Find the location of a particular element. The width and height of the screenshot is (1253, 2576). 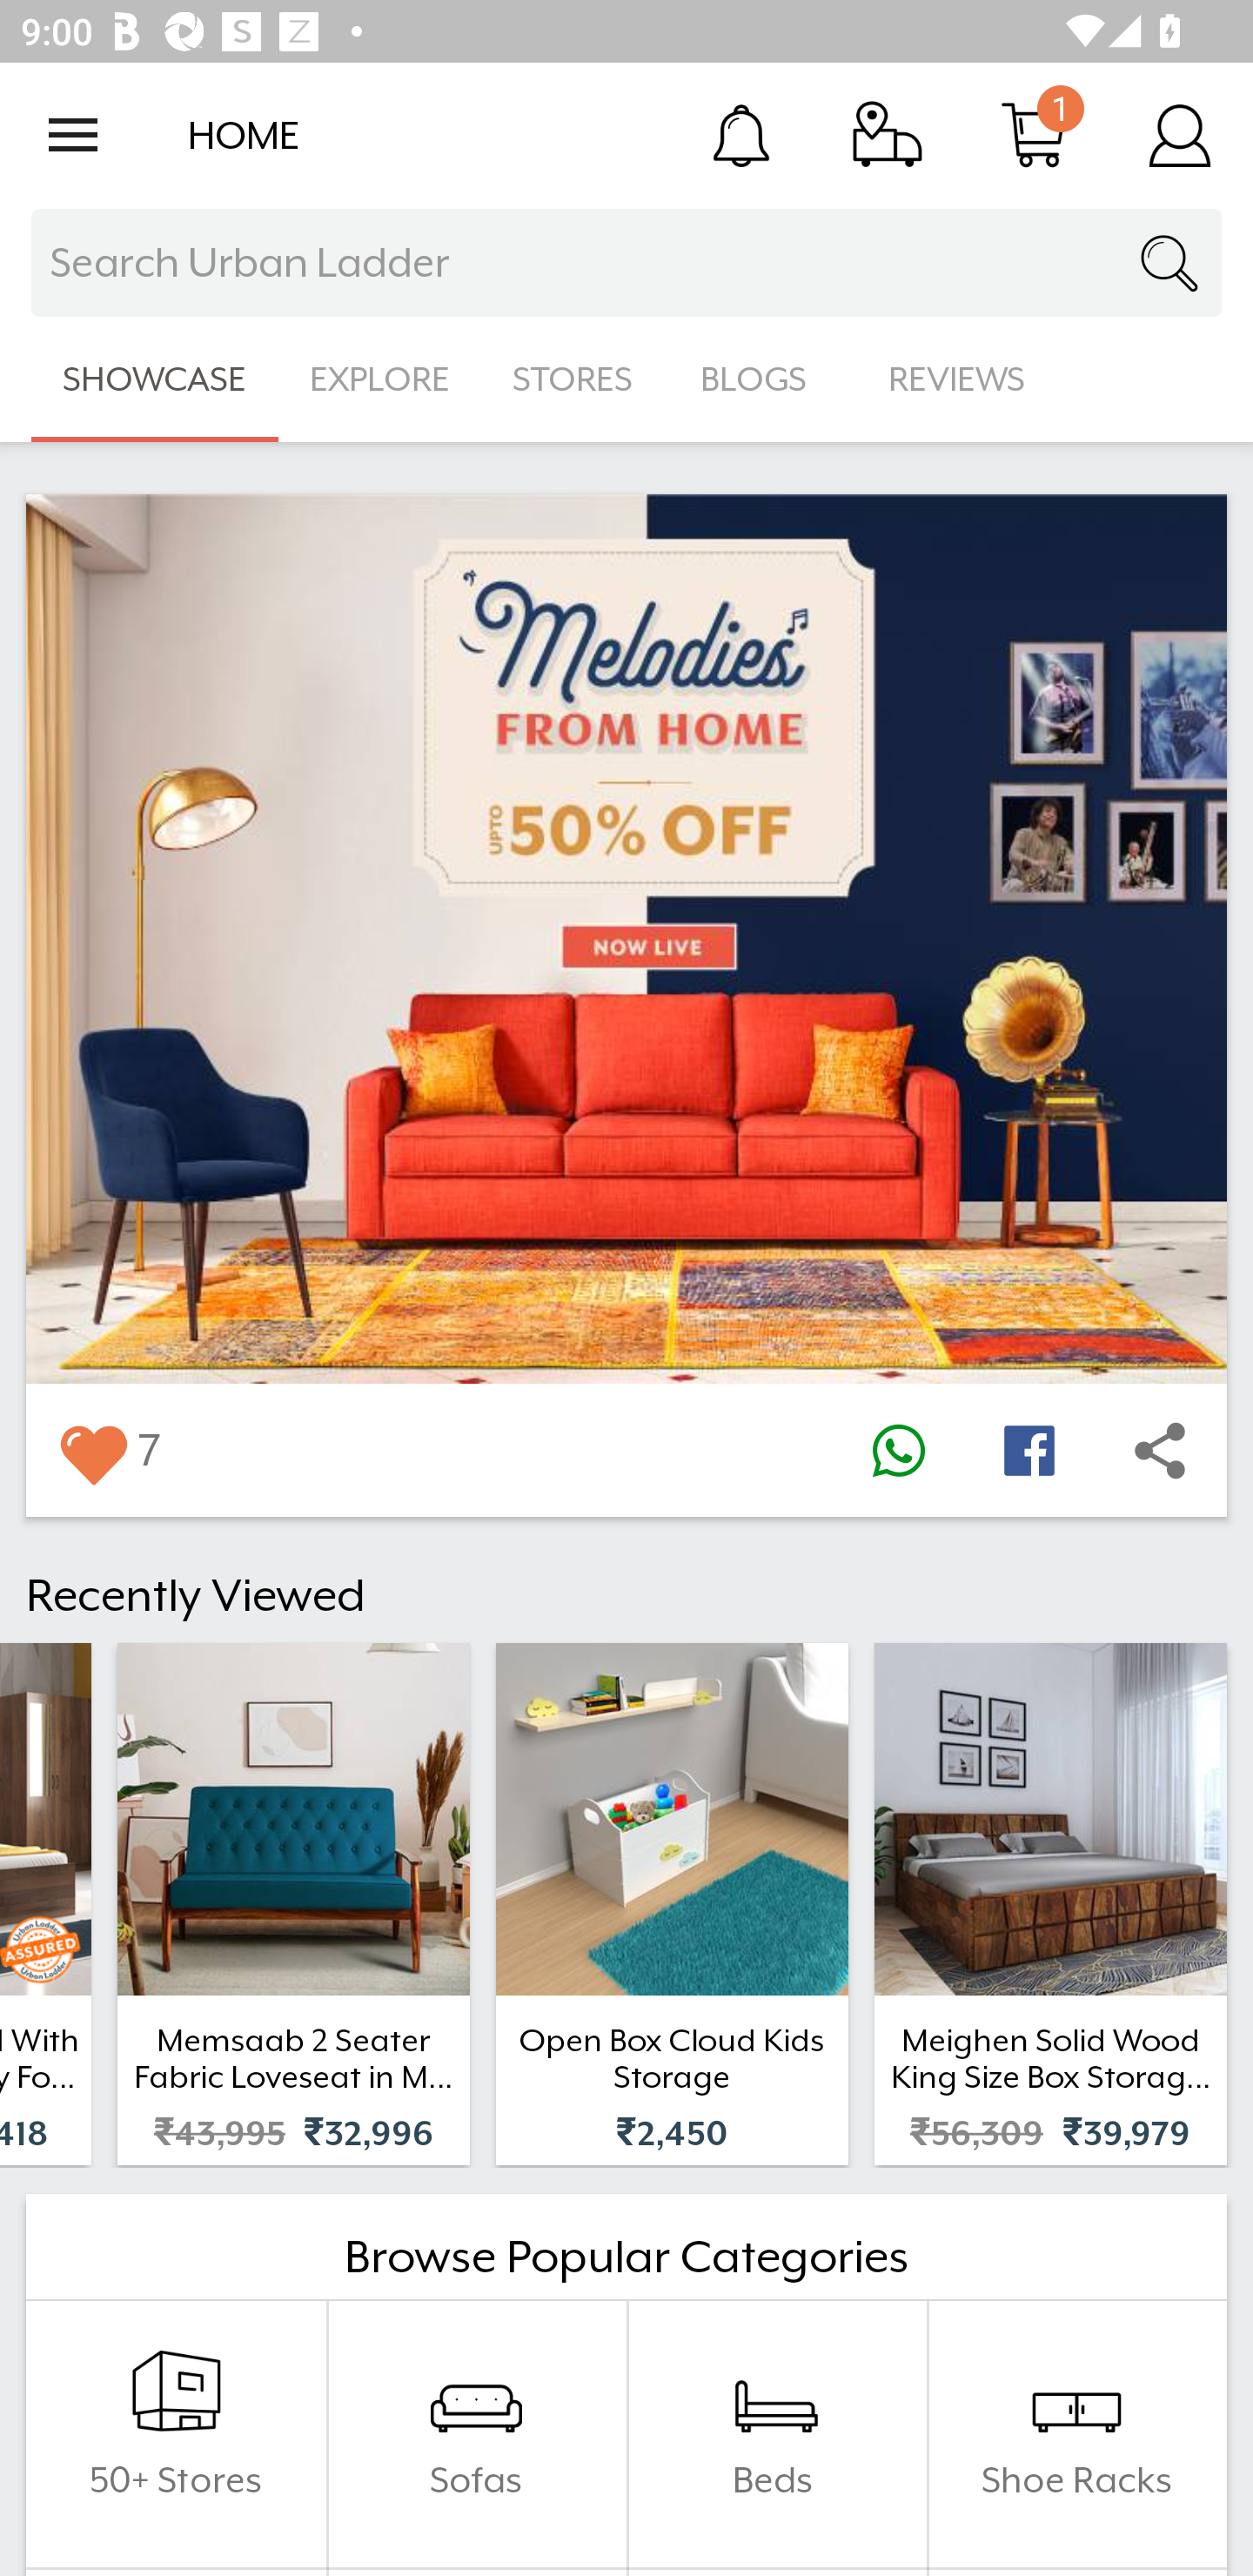

REVIEWS is located at coordinates (957, 379).